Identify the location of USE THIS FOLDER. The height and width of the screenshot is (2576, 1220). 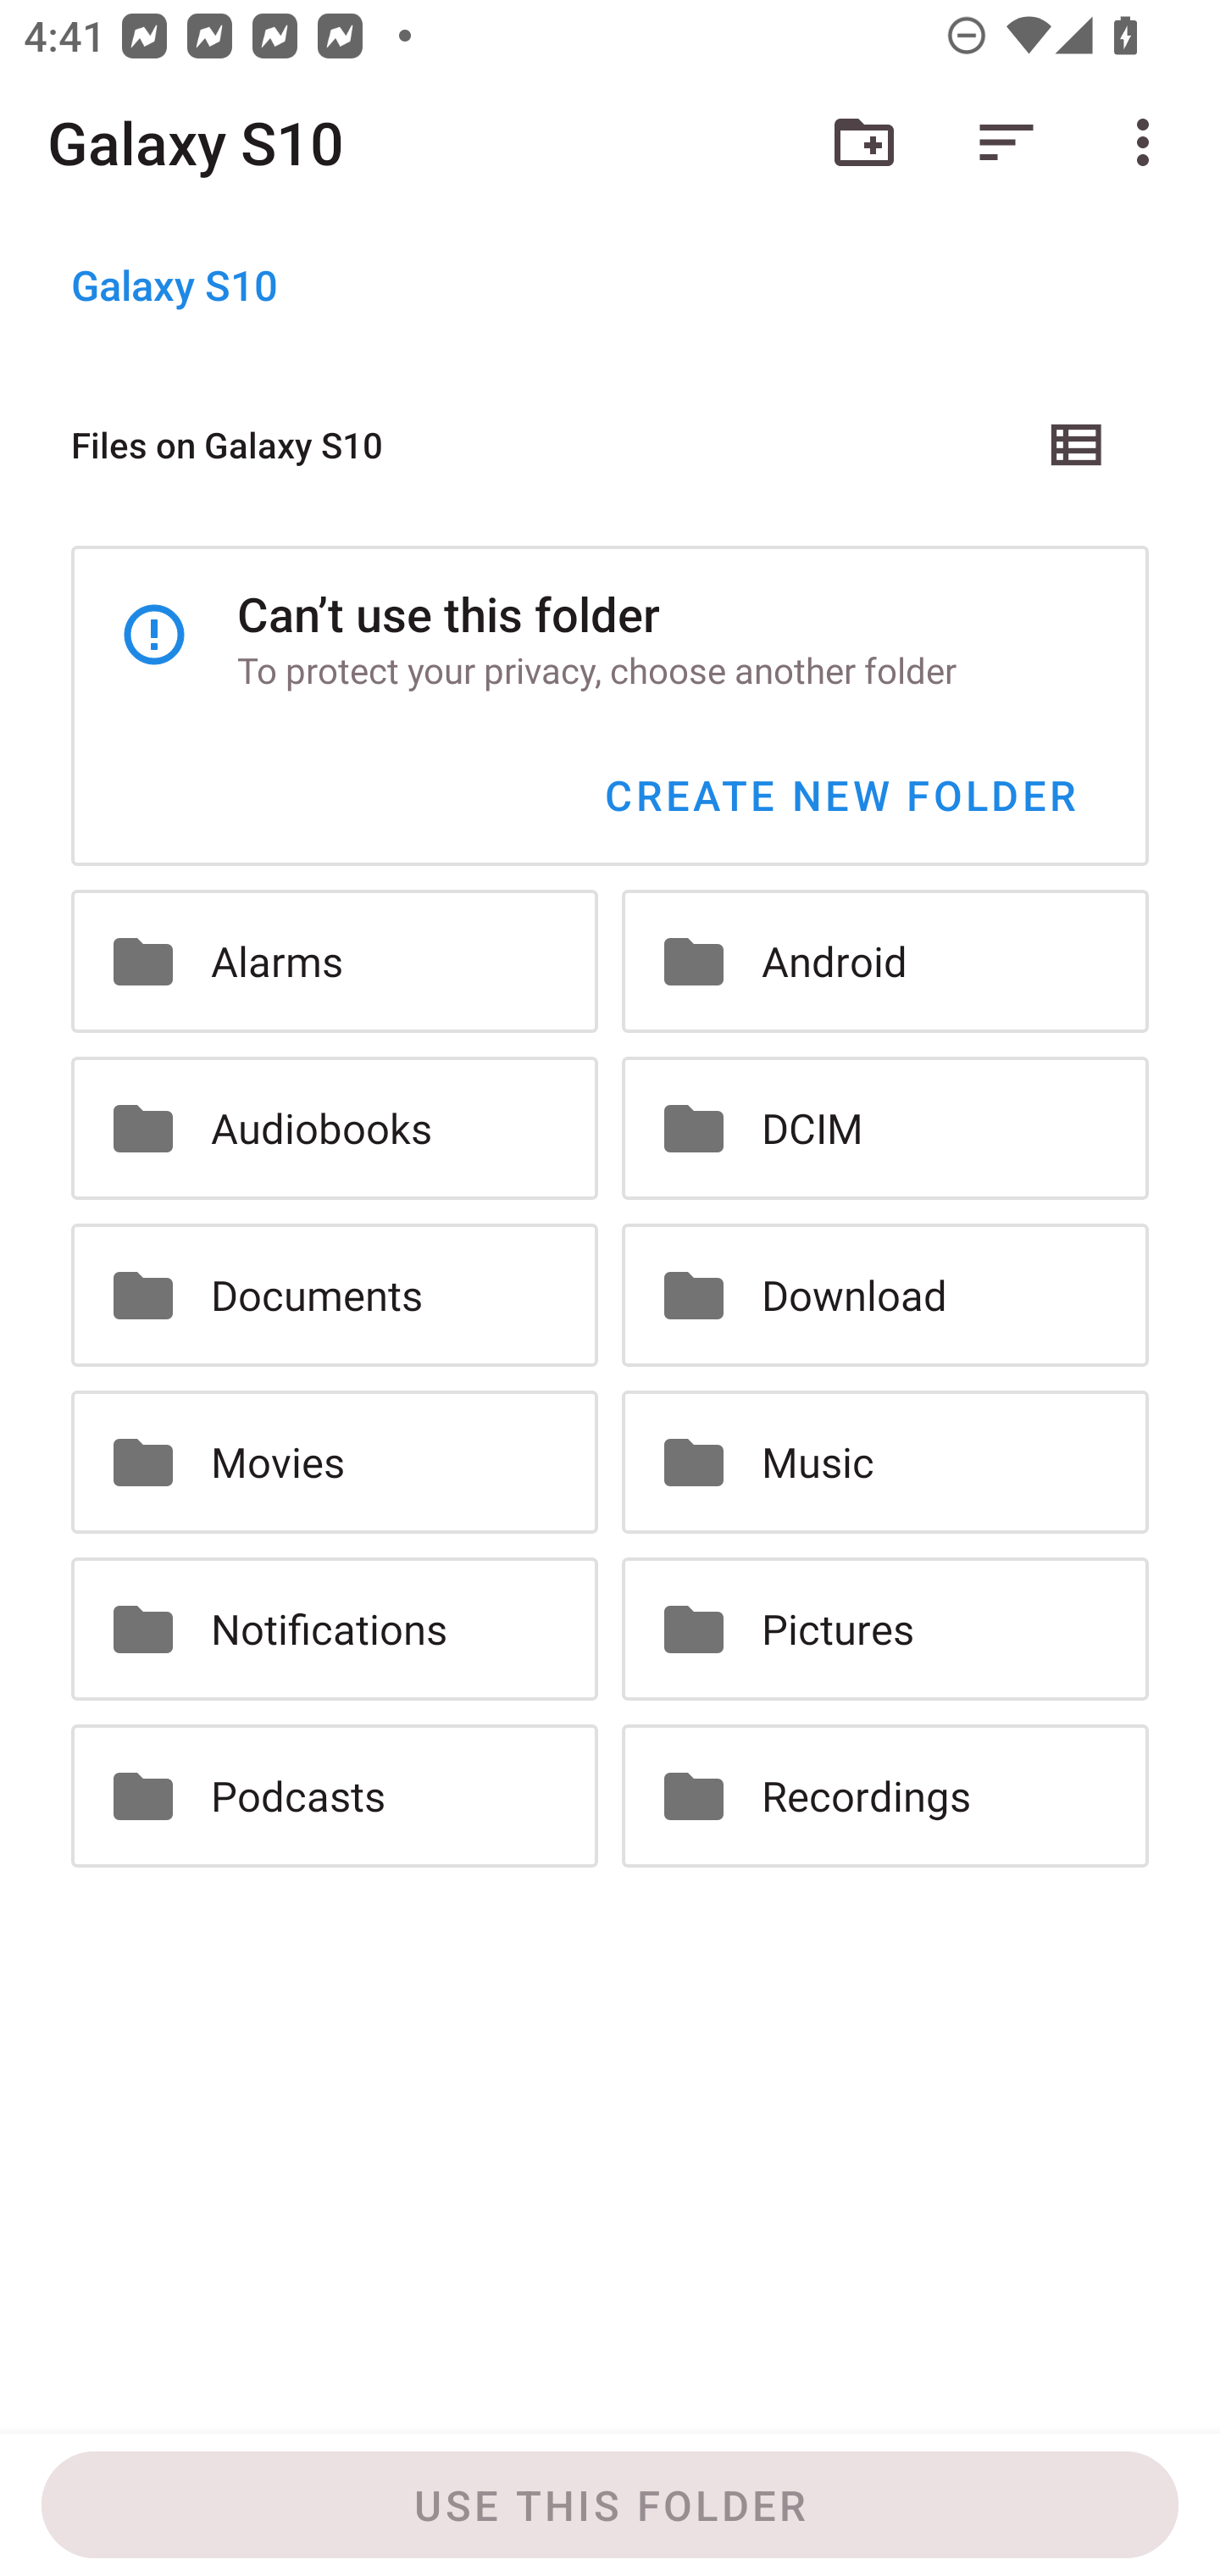
(610, 2505).